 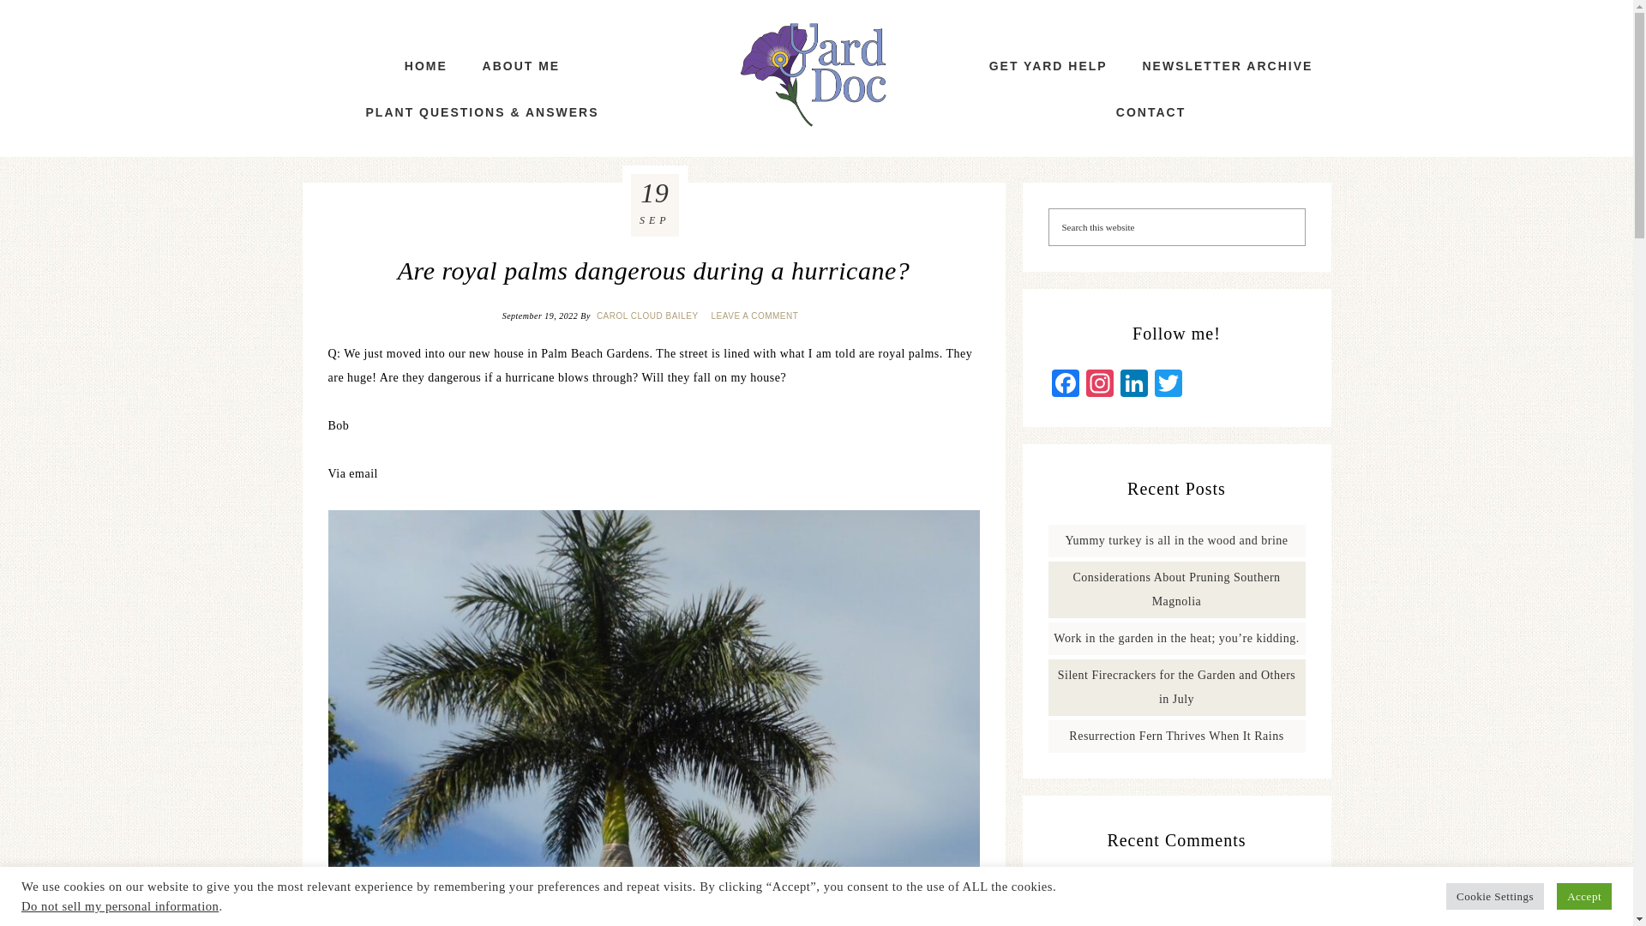 What do you see at coordinates (1133, 384) in the screenshot?
I see `LinkedIn` at bounding box center [1133, 384].